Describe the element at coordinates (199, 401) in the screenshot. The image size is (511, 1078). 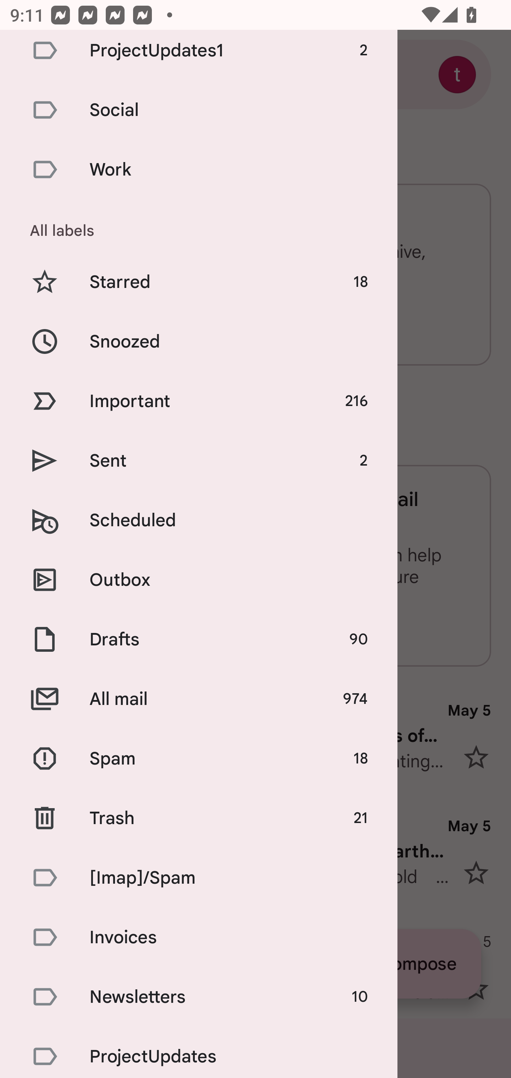
I see `Important 216` at that location.